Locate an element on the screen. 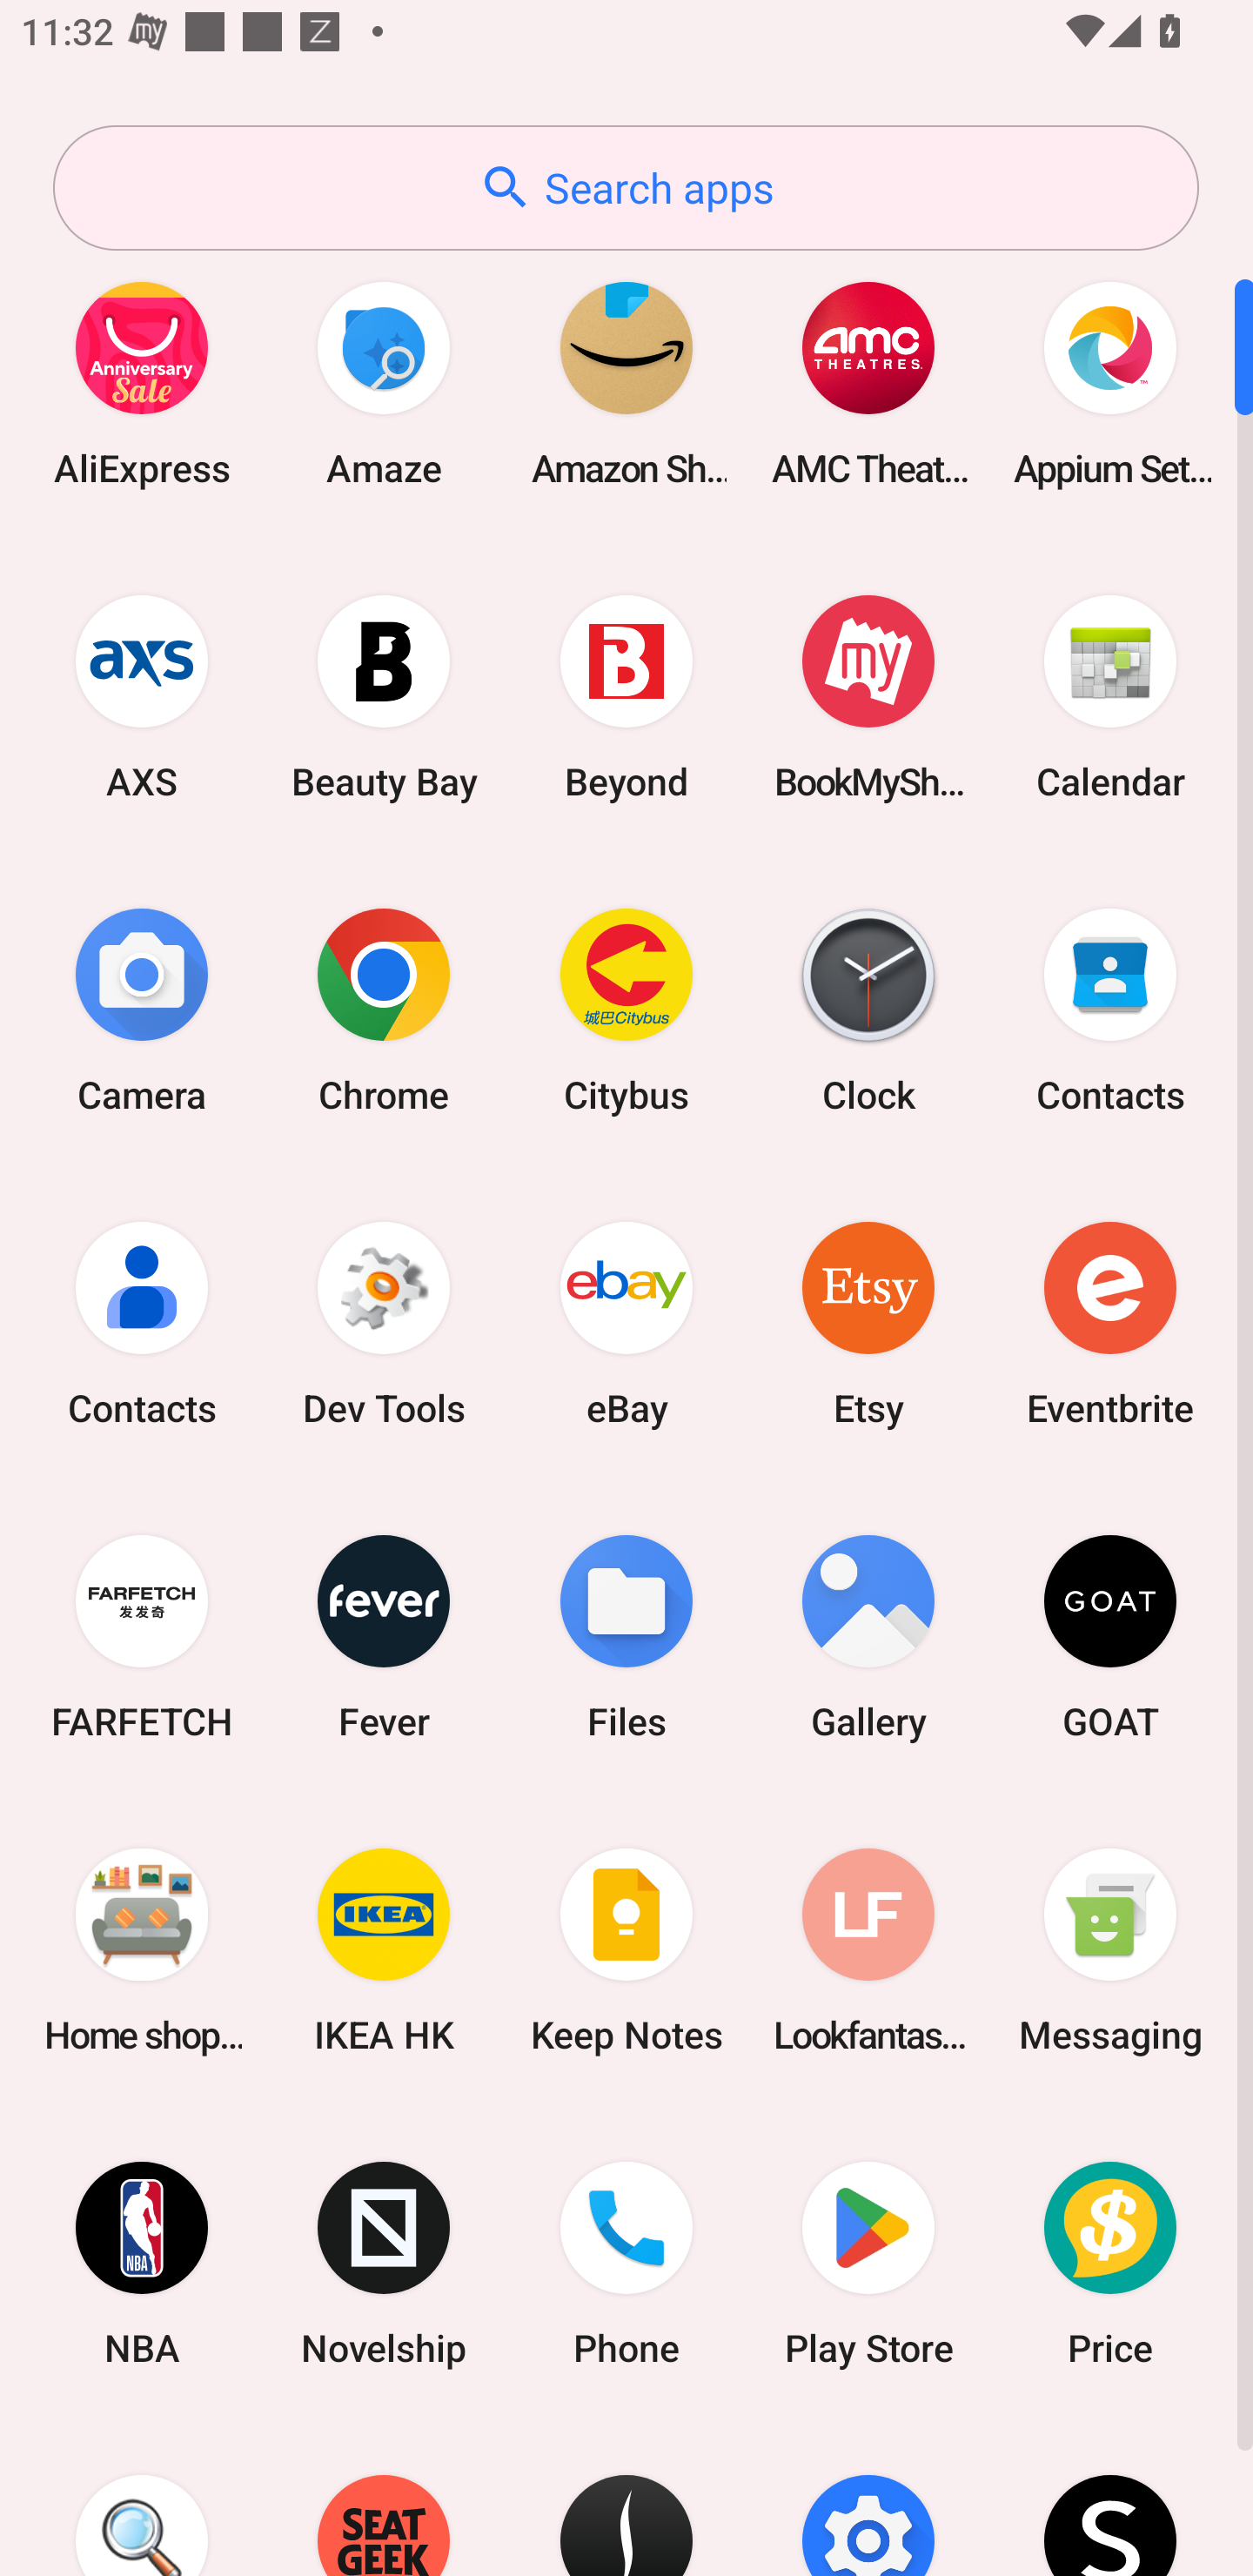  GOAT is located at coordinates (1110, 1636).